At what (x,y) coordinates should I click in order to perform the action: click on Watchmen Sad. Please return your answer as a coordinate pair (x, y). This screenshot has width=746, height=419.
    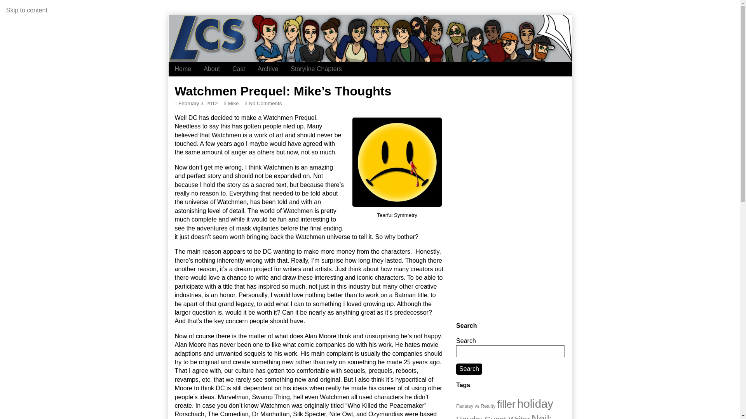
    Looking at the image, I should click on (397, 162).